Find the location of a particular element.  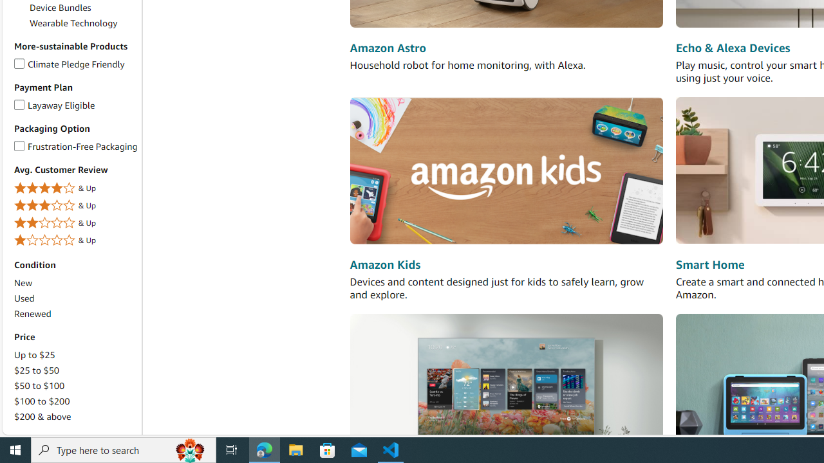

4 Stars & Up is located at coordinates (75, 188).